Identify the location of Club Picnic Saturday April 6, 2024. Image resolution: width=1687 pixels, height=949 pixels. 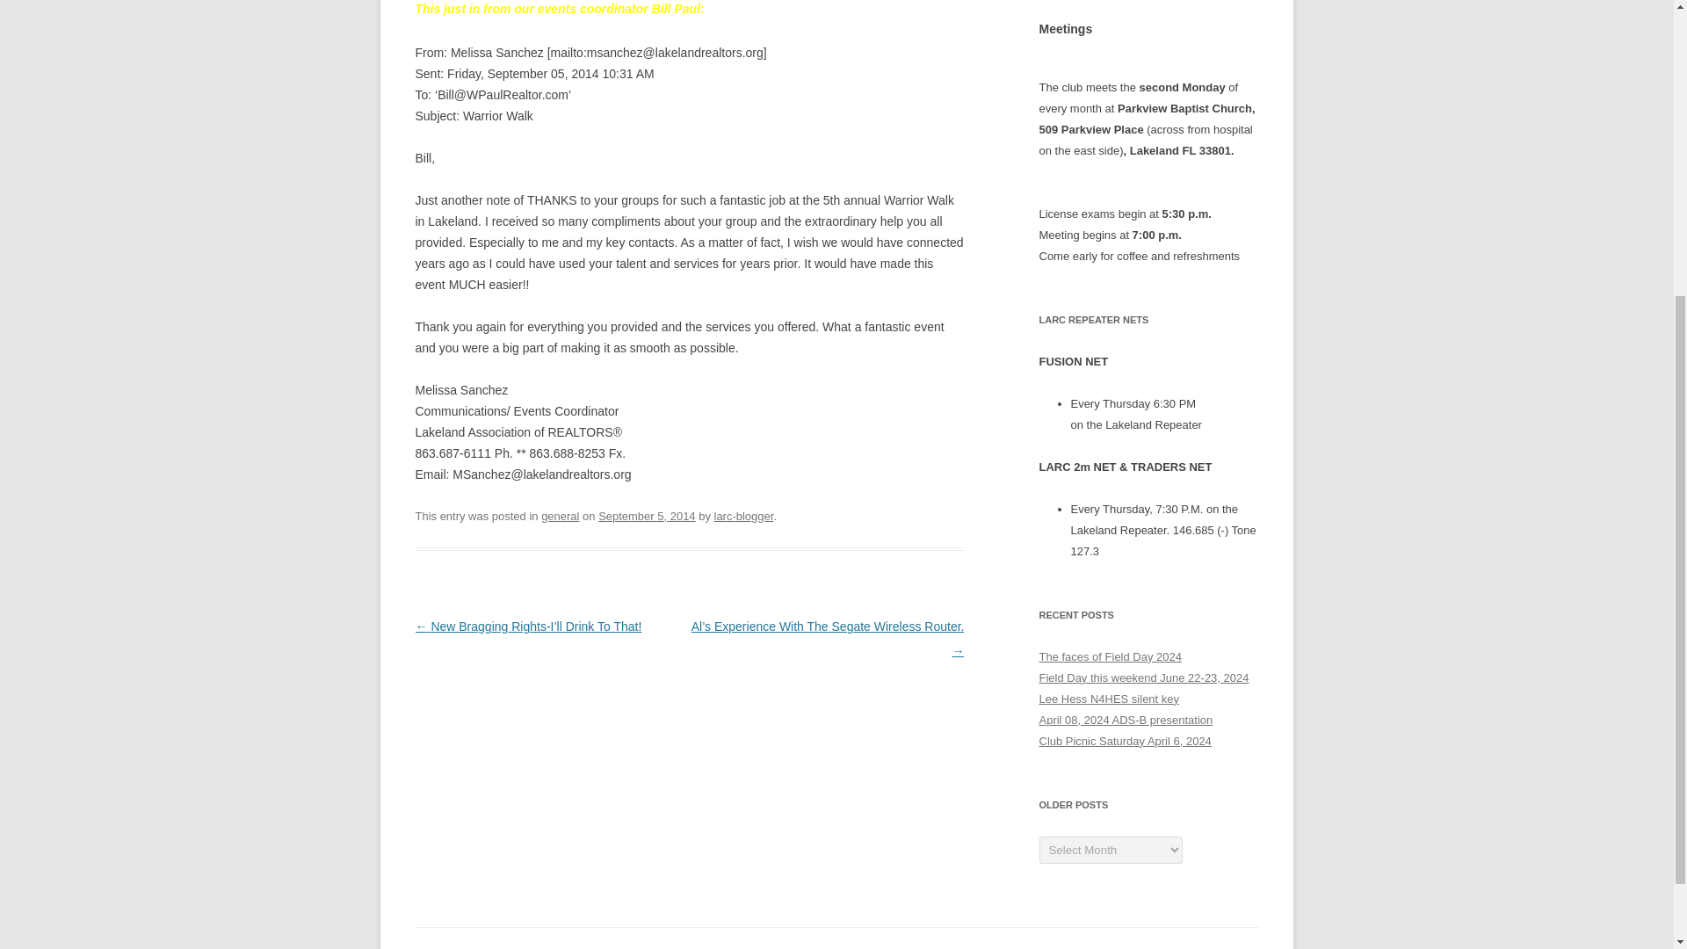
(1125, 741).